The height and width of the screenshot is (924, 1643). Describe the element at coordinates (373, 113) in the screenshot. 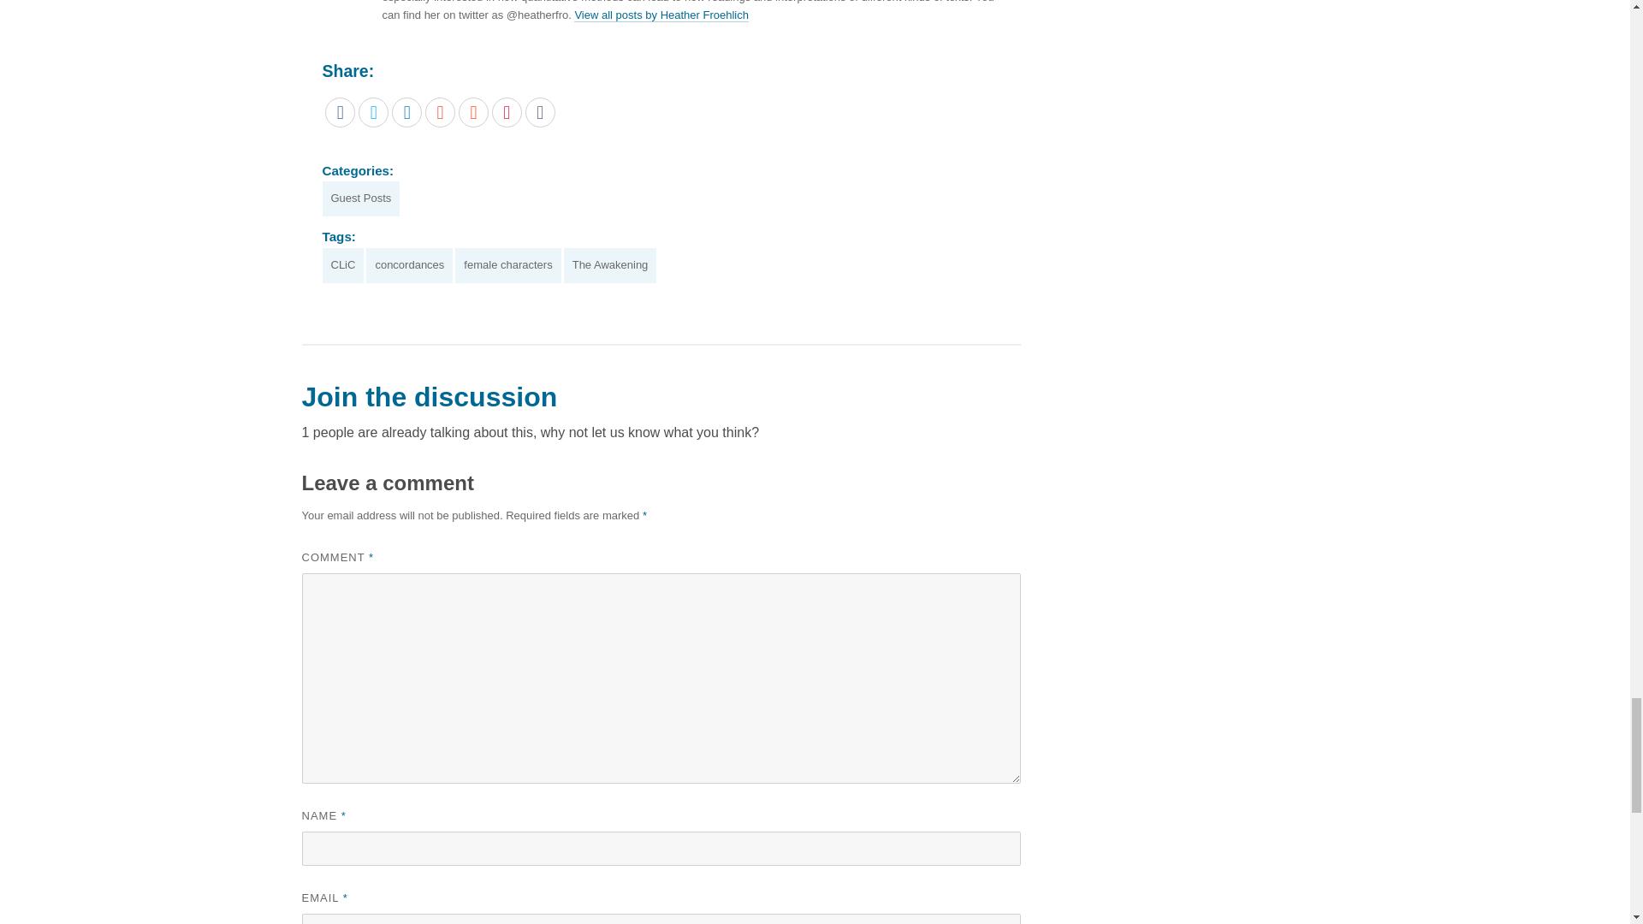

I see `Share on Twitter` at that location.